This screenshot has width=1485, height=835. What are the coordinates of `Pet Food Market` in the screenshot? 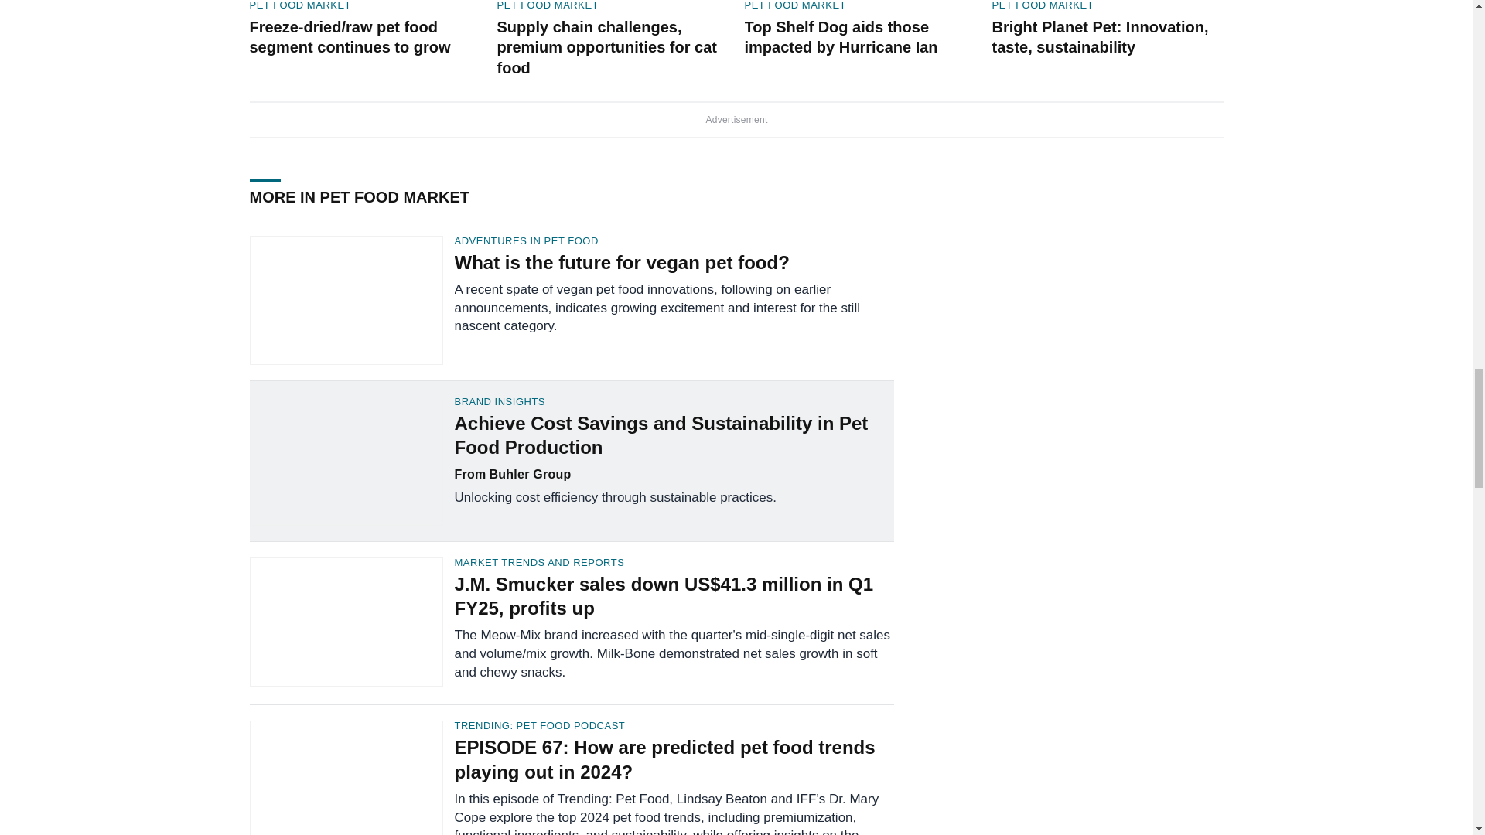 It's located at (1043, 6).